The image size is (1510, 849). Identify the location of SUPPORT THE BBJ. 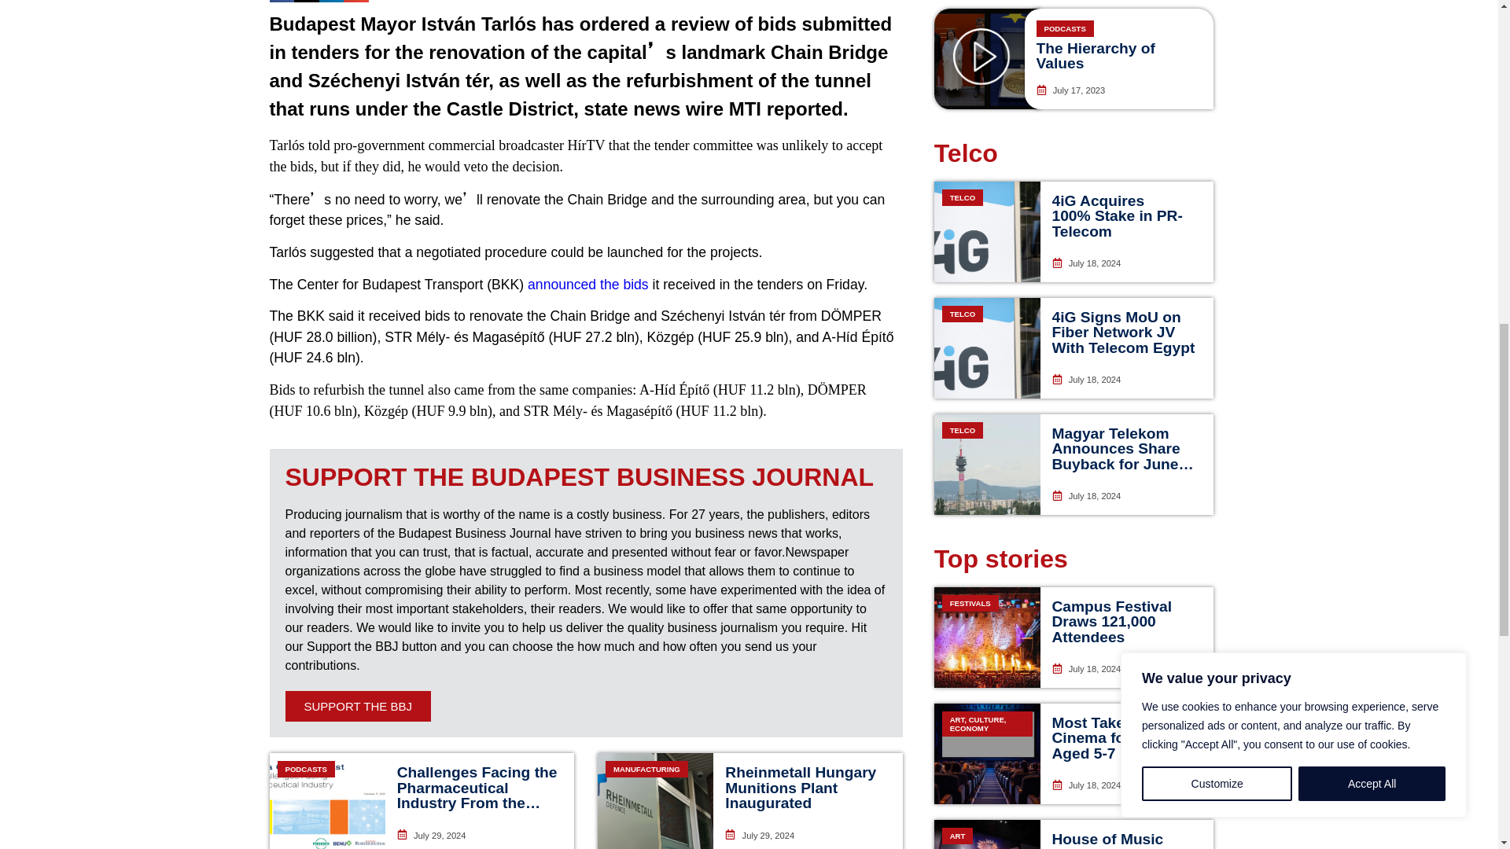
(357, 706).